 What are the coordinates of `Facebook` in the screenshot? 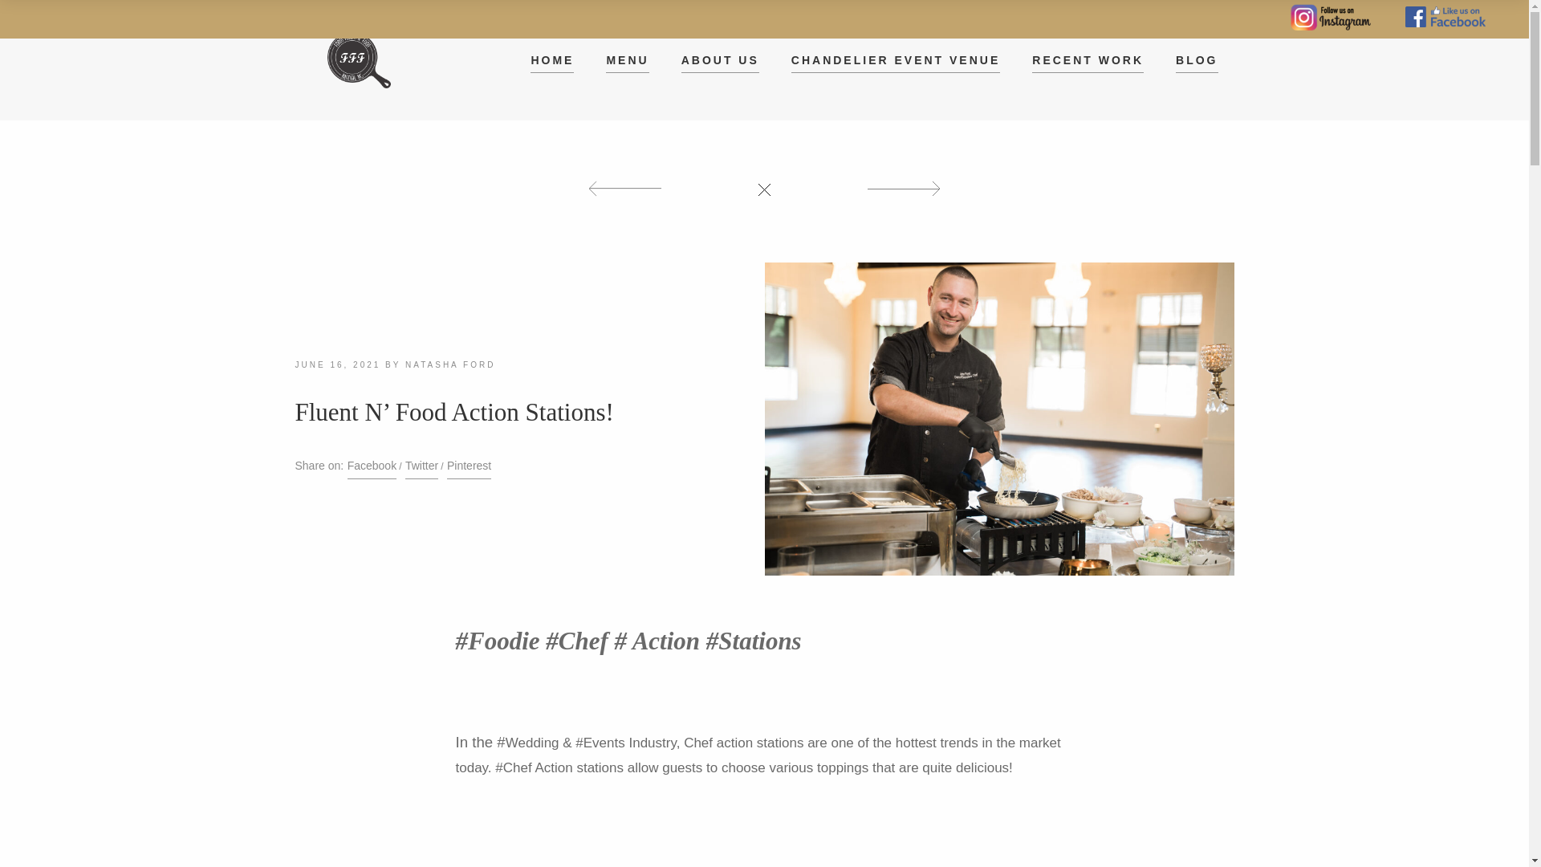 It's located at (372, 466).